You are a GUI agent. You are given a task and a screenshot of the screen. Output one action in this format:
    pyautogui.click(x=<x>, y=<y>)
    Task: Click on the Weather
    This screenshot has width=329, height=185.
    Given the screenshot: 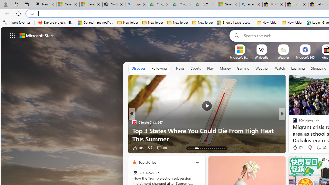 What is the action you would take?
    pyautogui.click(x=262, y=68)
    